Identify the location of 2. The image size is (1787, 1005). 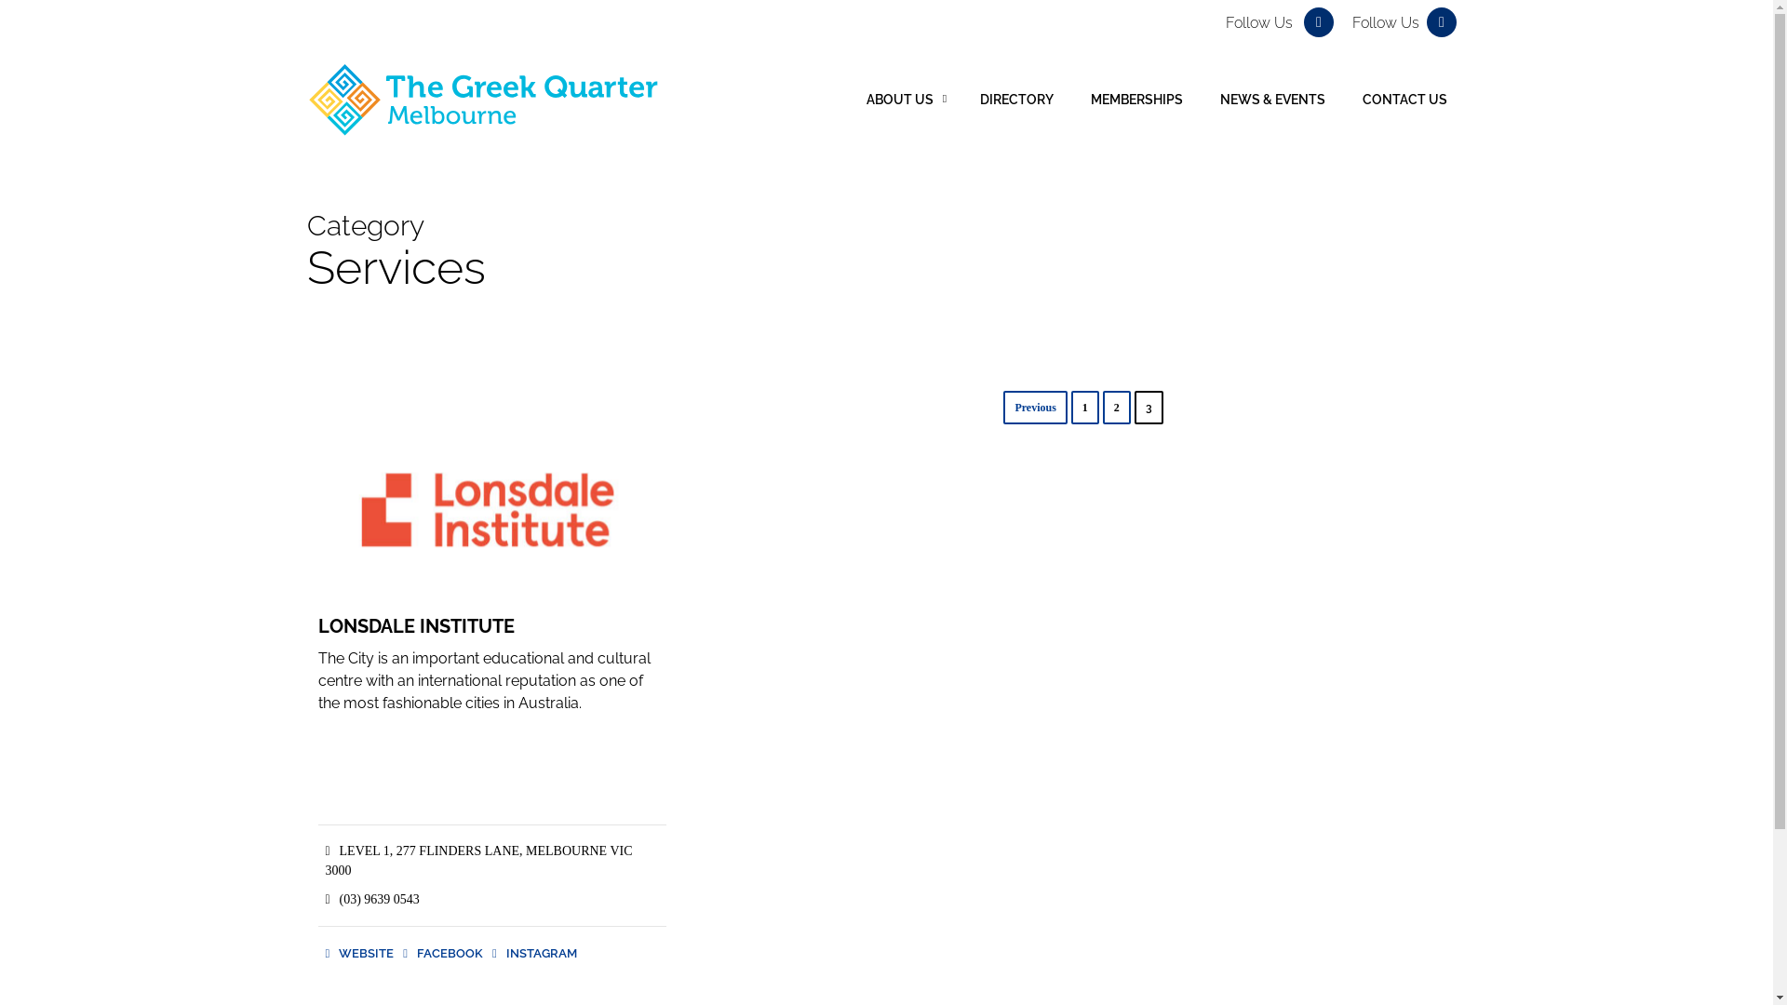
(1117, 408).